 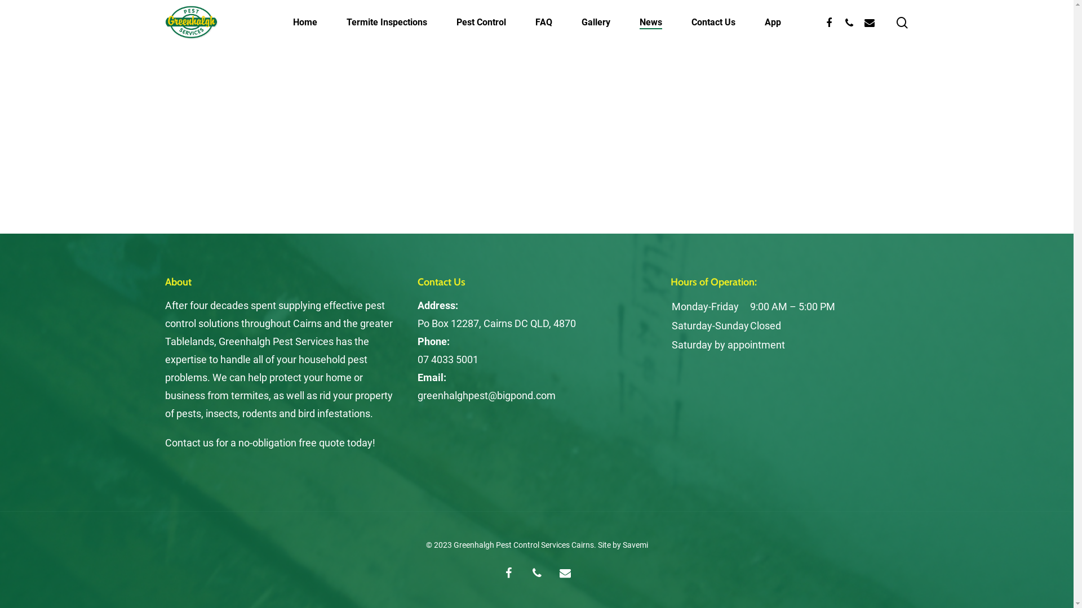 I want to click on App, so click(x=772, y=23).